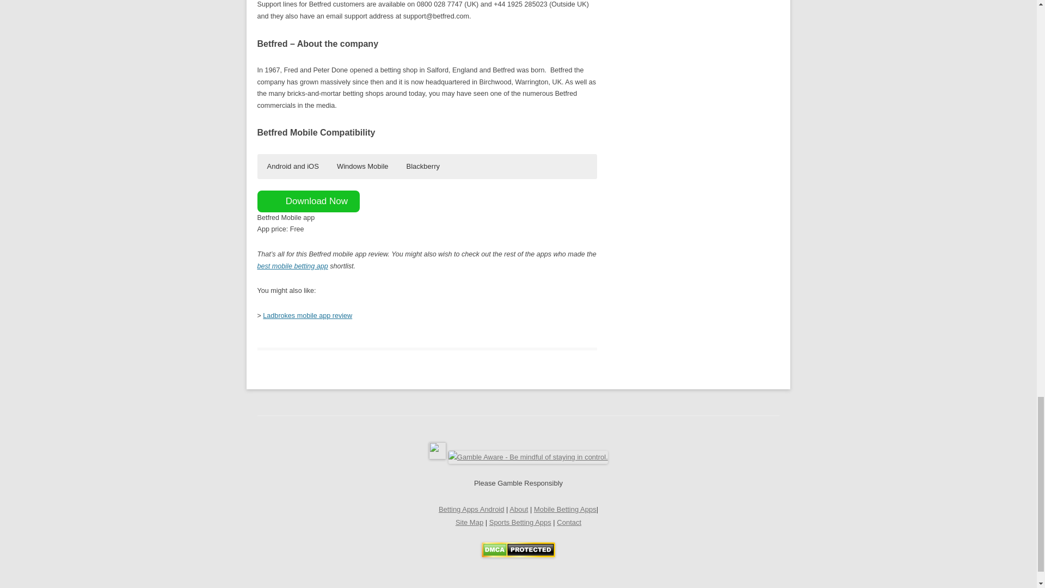 The height and width of the screenshot is (588, 1045). I want to click on Ladbrokes mobile app review, so click(308, 316).